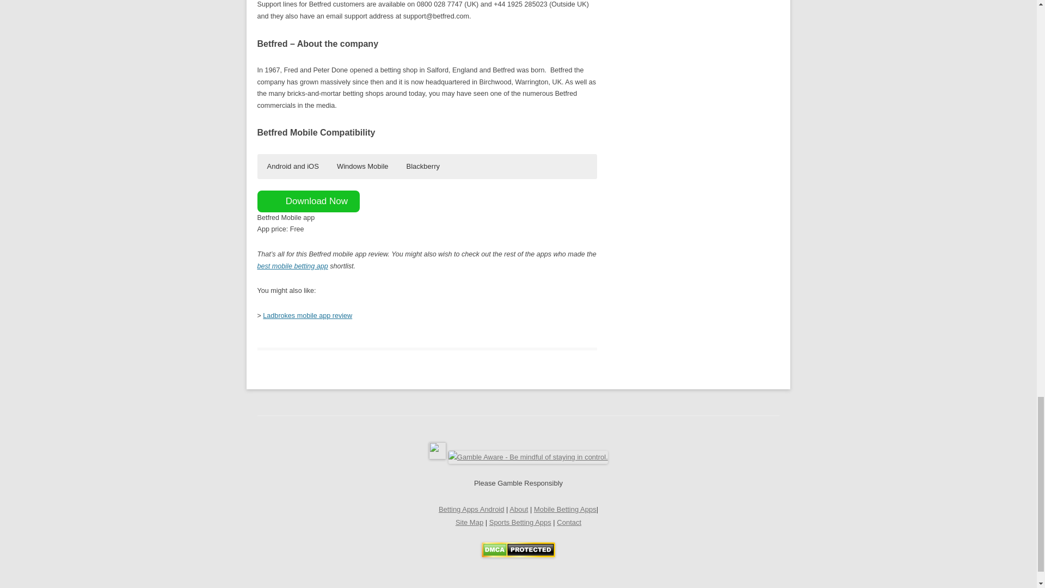 The height and width of the screenshot is (588, 1045). I want to click on Ladbrokes mobile app review, so click(308, 316).